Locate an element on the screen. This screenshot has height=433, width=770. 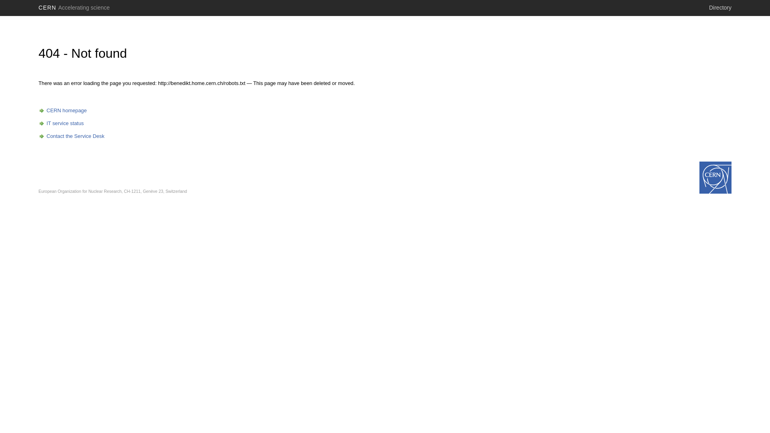
CERN homepage is located at coordinates (63, 111).